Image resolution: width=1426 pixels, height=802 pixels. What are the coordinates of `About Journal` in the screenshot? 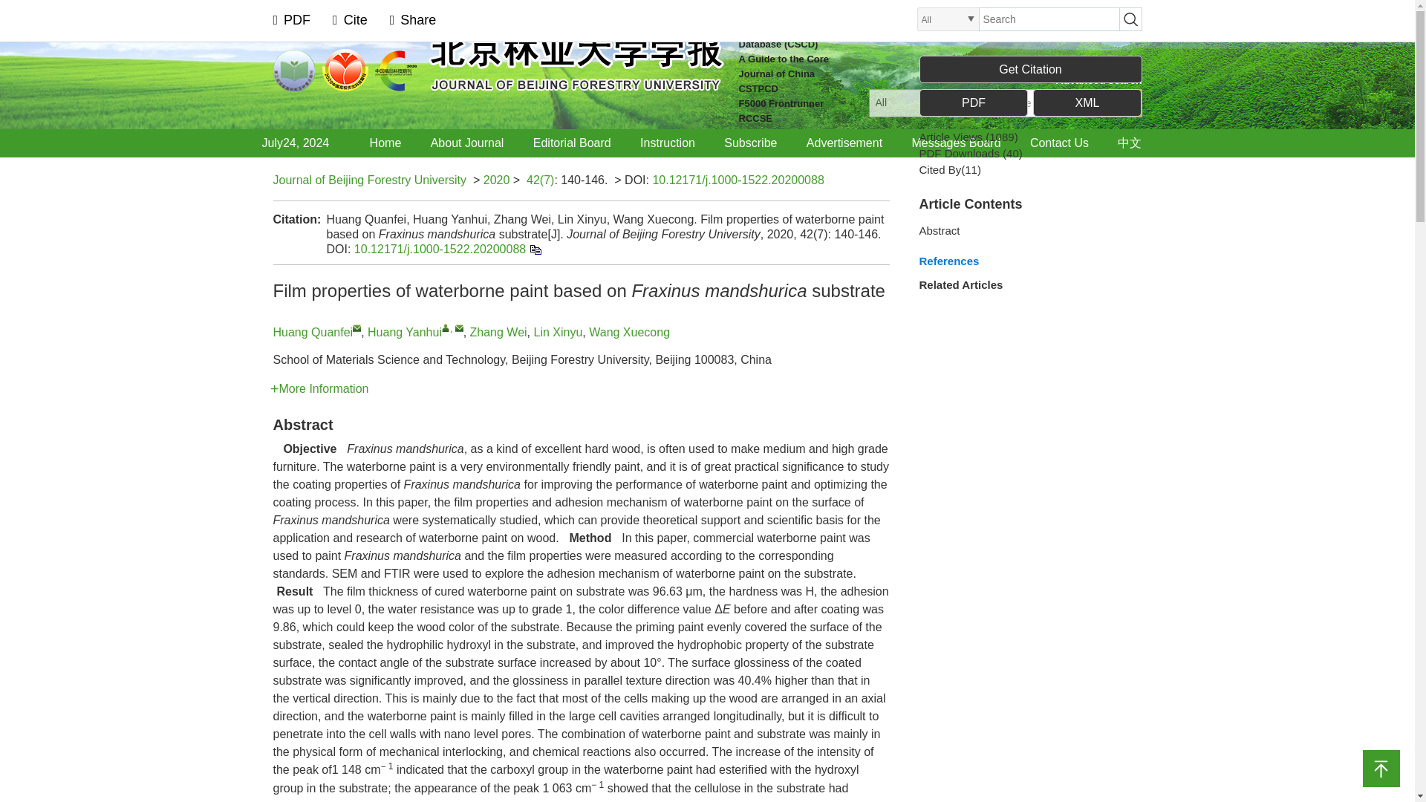 It's located at (466, 143).